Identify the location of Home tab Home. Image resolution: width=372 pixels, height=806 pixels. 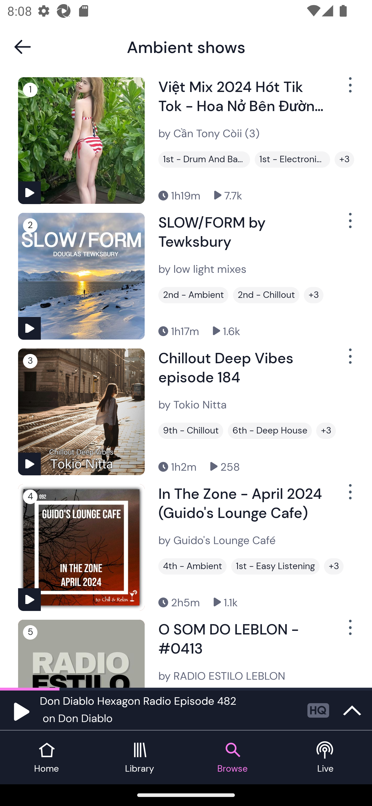
(47, 757).